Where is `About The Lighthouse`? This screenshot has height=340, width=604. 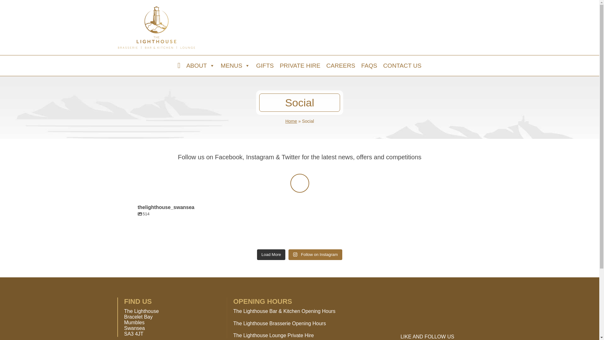
About The Lighthouse is located at coordinates (200, 65).